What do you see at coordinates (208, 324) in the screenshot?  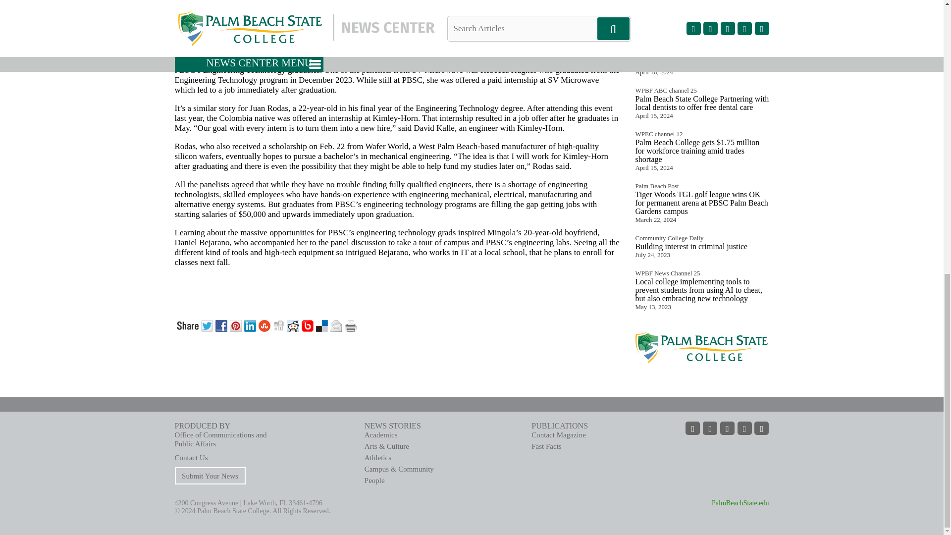 I see `Twitter` at bounding box center [208, 324].